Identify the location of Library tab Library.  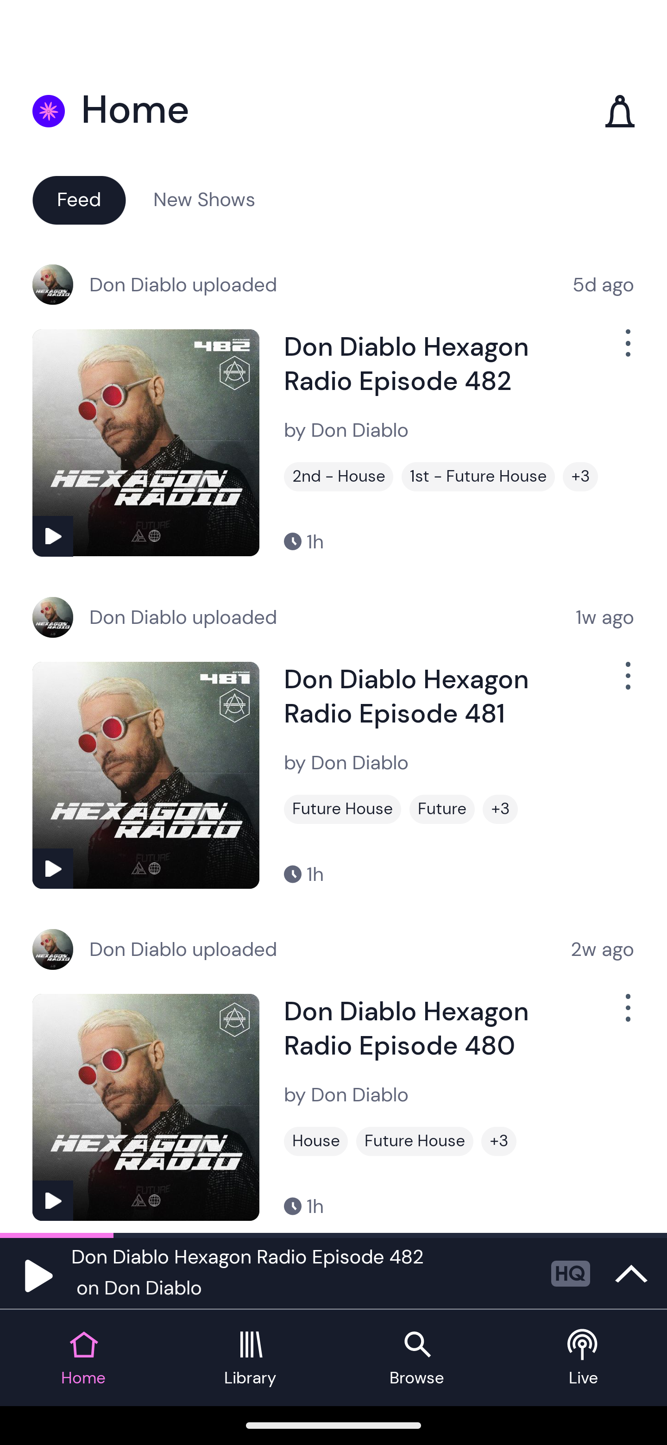
(250, 1358).